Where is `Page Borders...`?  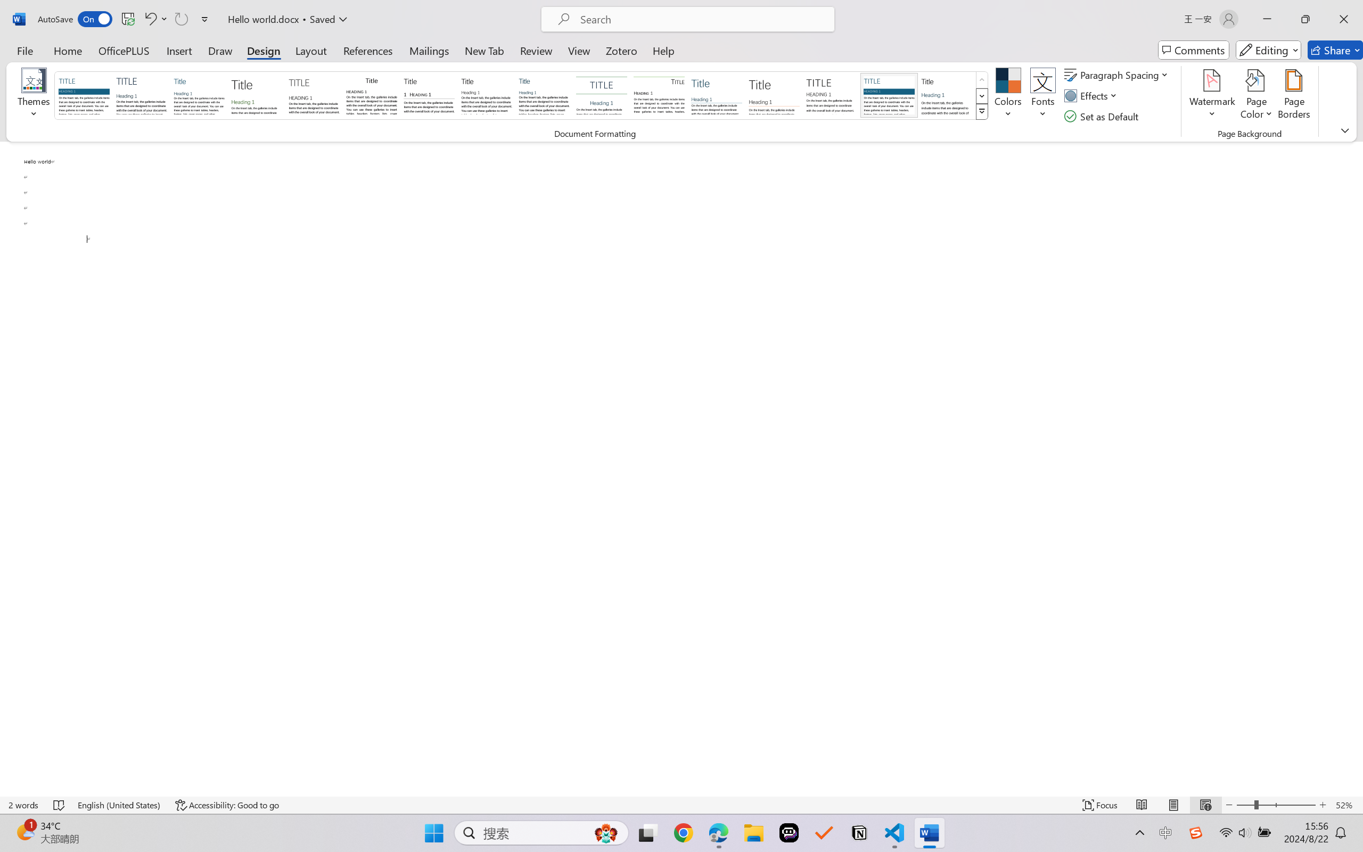
Page Borders... is located at coordinates (1294, 96).